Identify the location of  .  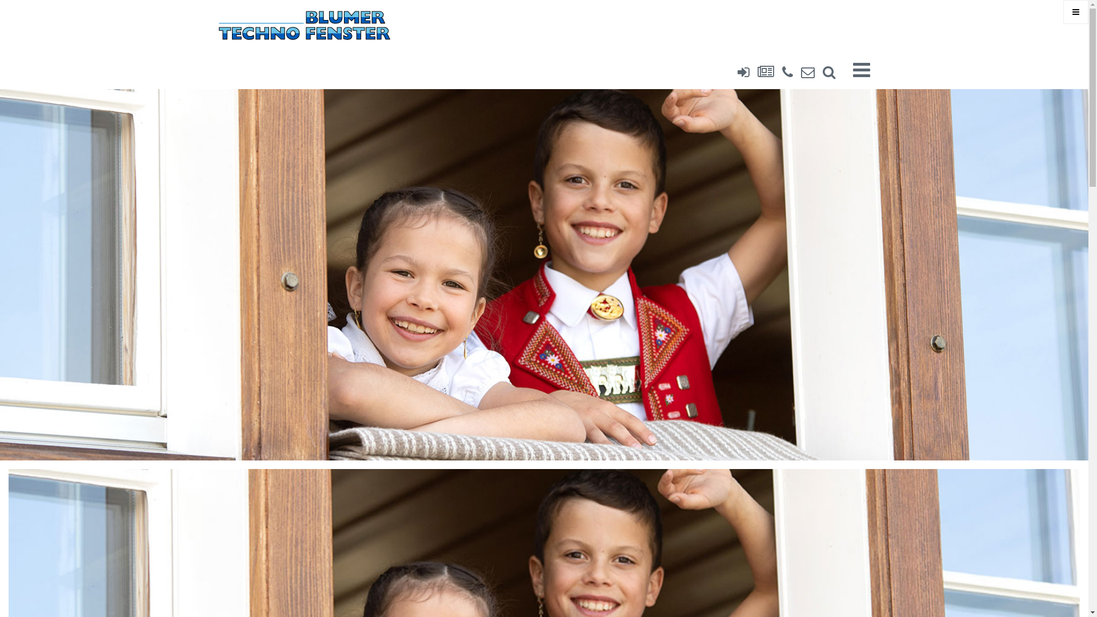
(784, 72).